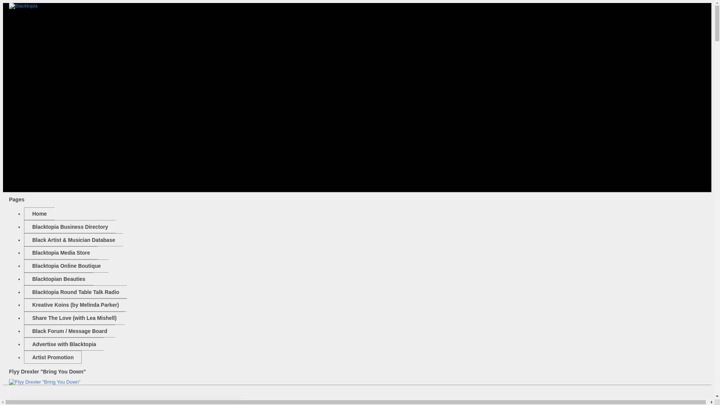 This screenshot has width=720, height=405. What do you see at coordinates (64, 344) in the screenshot?
I see `Advertise with Blacktopia` at bounding box center [64, 344].